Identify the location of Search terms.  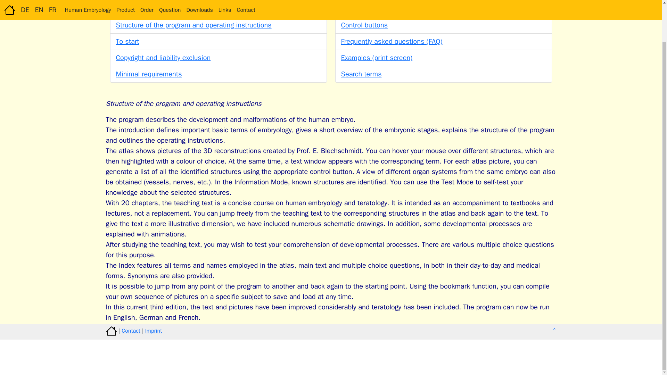
(361, 74).